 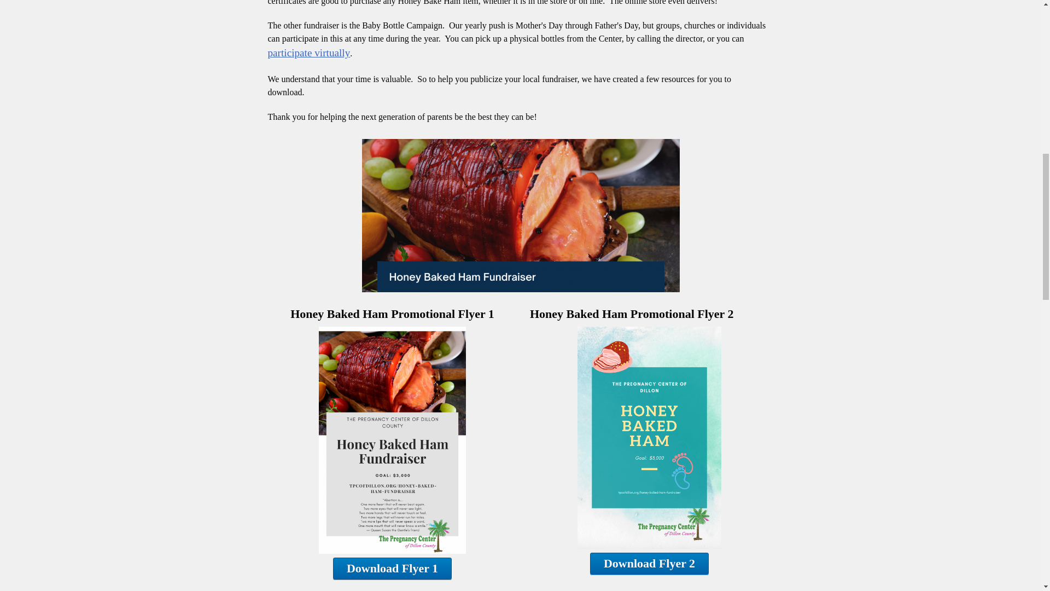 I want to click on participate virtually, so click(x=309, y=53).